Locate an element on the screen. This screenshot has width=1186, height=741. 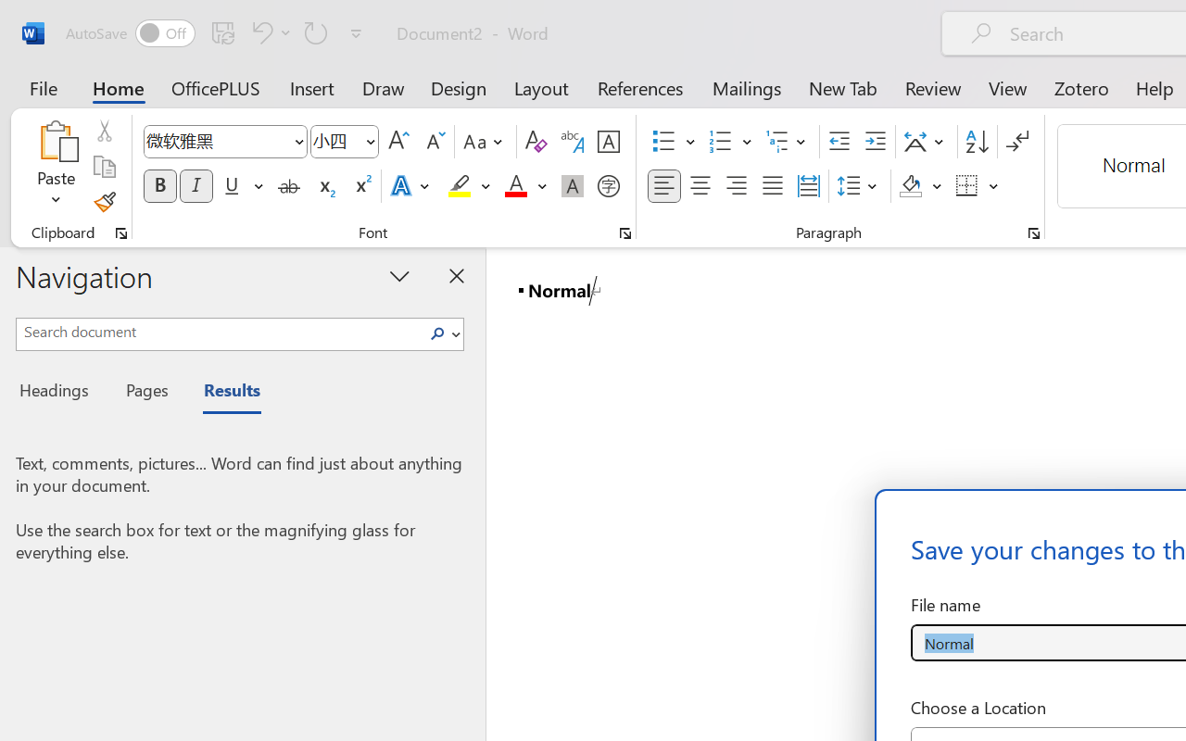
Text Highlight Color is located at coordinates (469, 186).